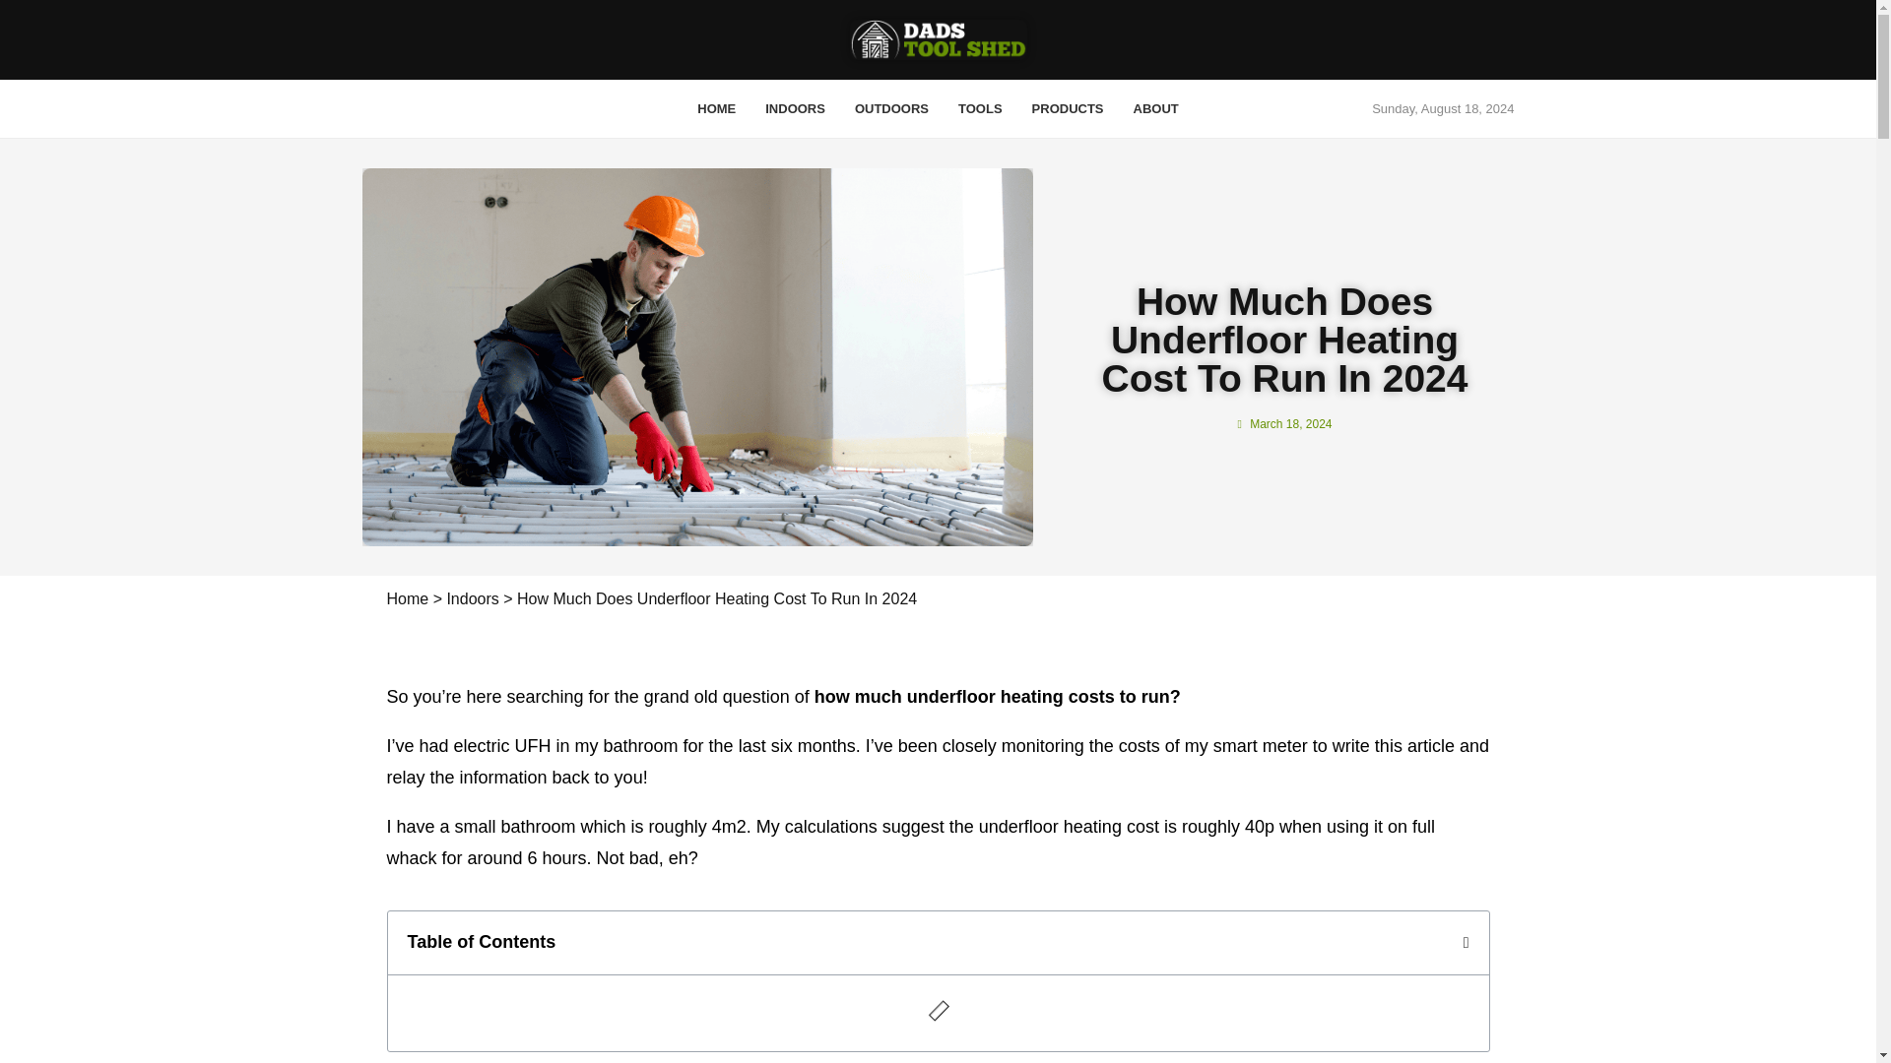  I want to click on PRODUCTS, so click(1068, 109).